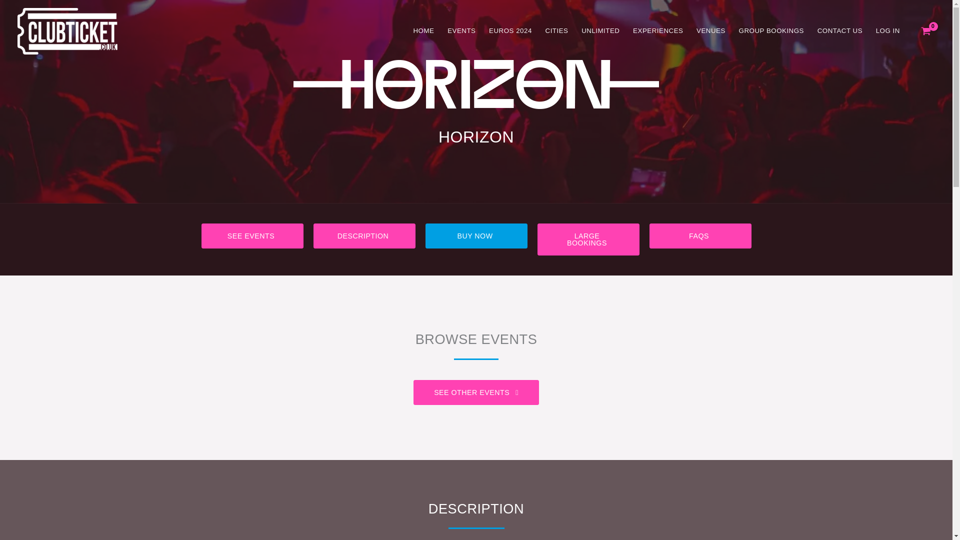  I want to click on VENUES, so click(711, 30).